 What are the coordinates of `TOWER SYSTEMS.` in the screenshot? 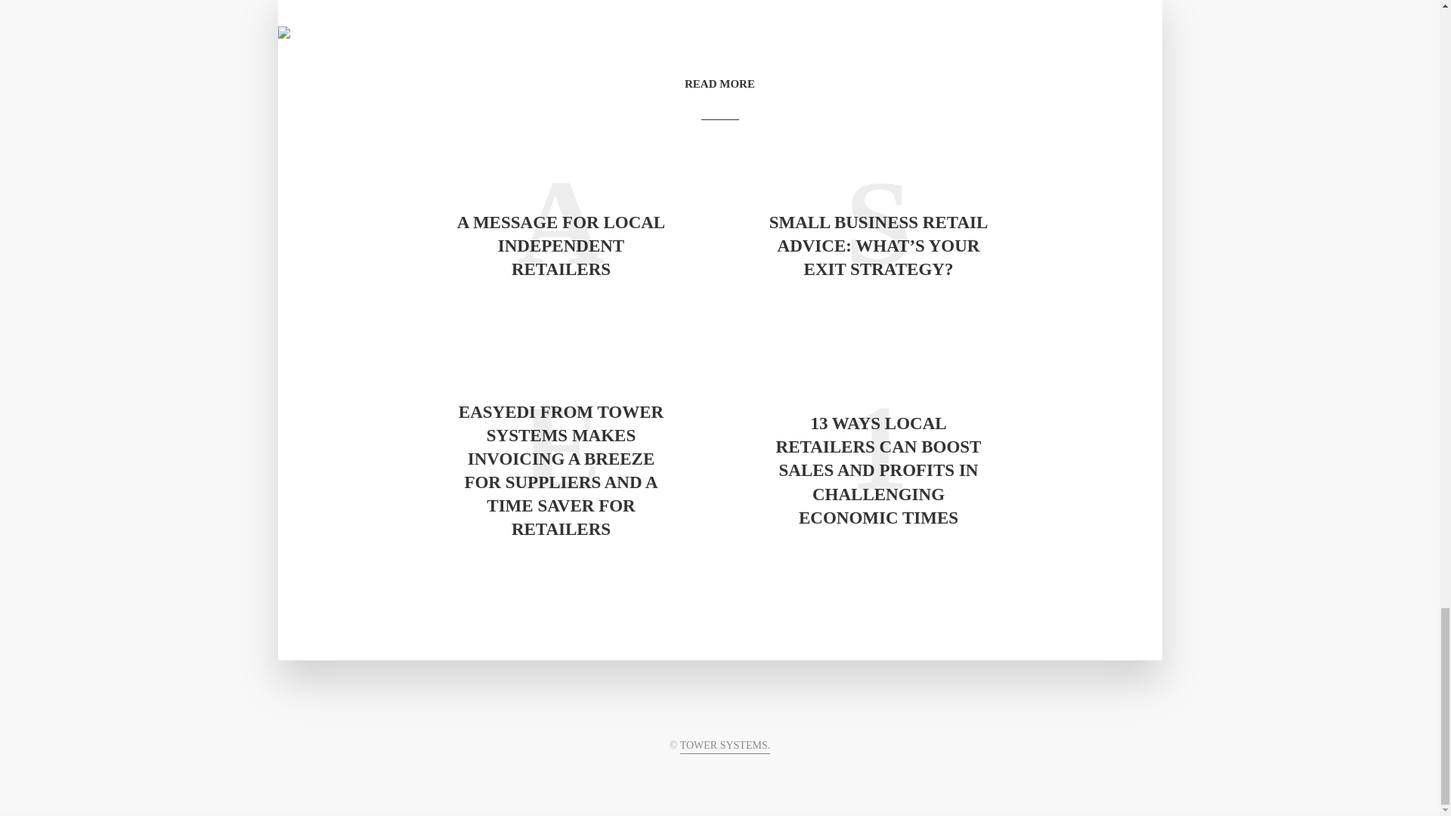 It's located at (725, 746).